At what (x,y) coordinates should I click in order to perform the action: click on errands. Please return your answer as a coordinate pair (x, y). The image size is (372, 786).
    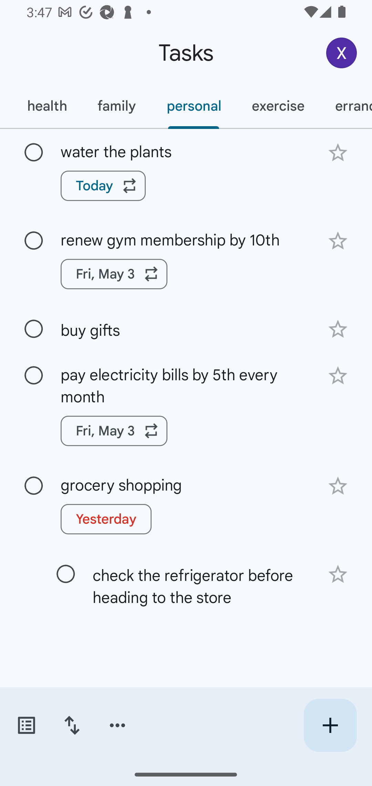
    Looking at the image, I should click on (346, 106).